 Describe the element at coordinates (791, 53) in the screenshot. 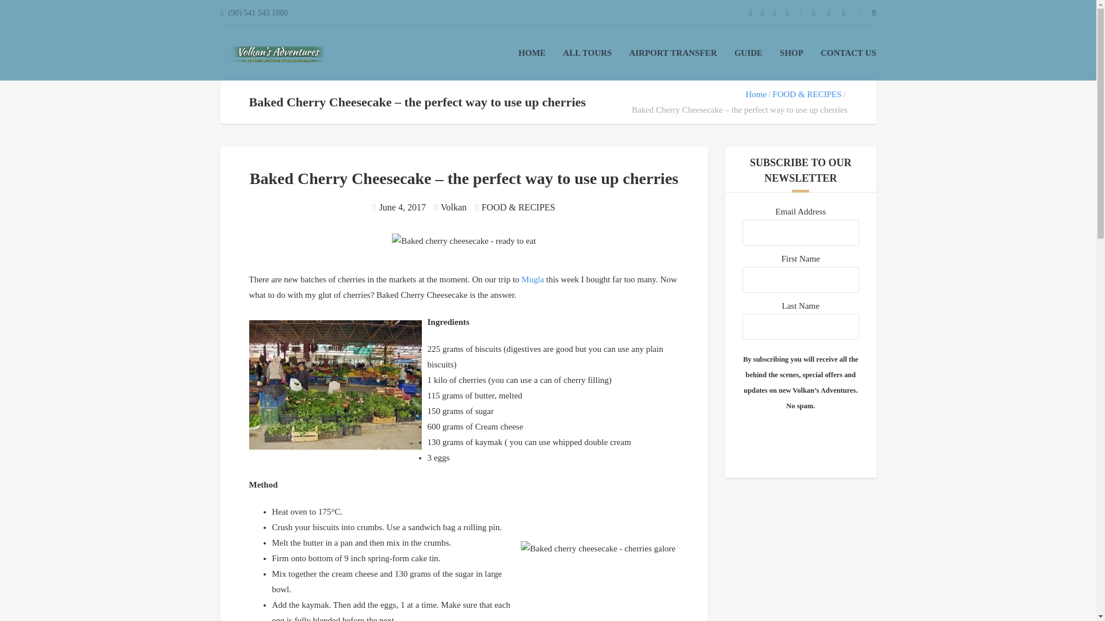

I see `SHOP` at that location.